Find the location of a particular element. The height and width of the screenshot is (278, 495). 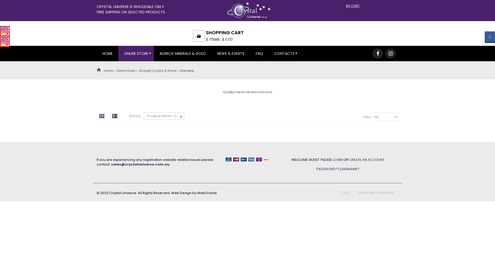

Grid is located at coordinates (102, 116).